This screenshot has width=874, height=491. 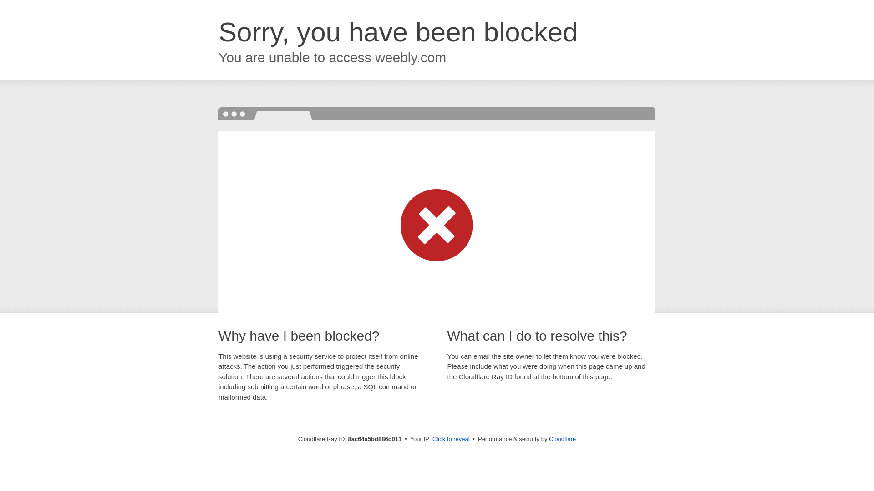 What do you see at coordinates (562, 439) in the screenshot?
I see `Cloudflare` at bounding box center [562, 439].